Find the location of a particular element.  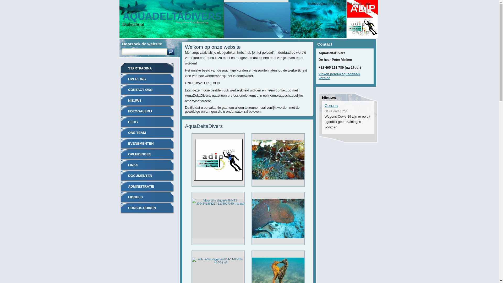

ONS TEAM INSTRUCTEURS is located at coordinates (147, 133).